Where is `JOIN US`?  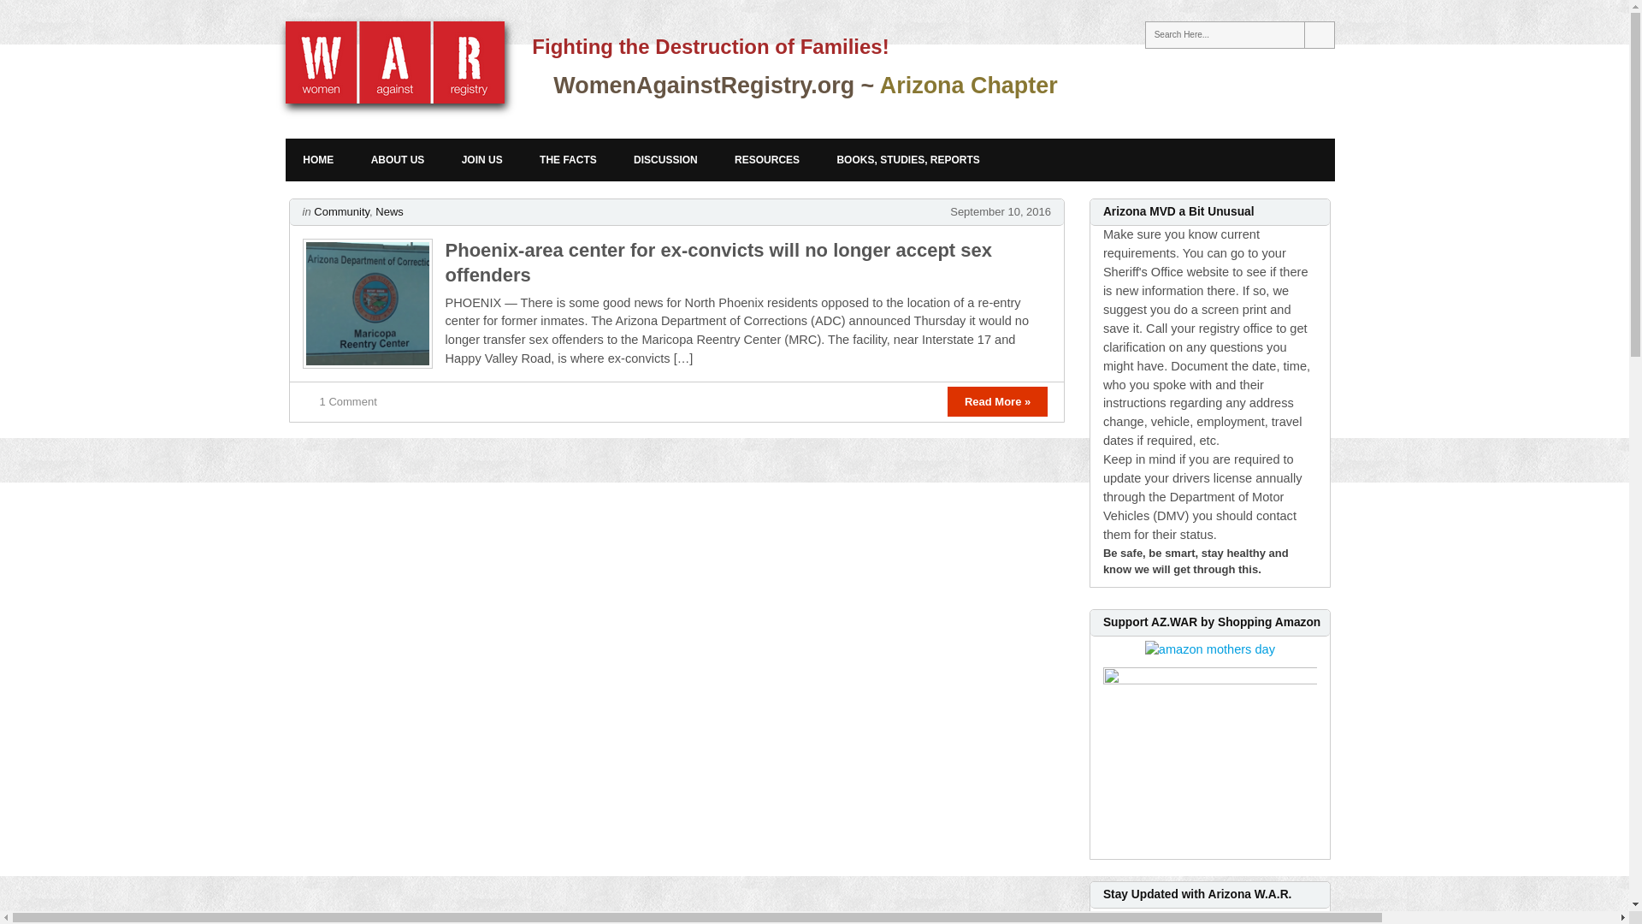
JOIN US is located at coordinates (482, 159).